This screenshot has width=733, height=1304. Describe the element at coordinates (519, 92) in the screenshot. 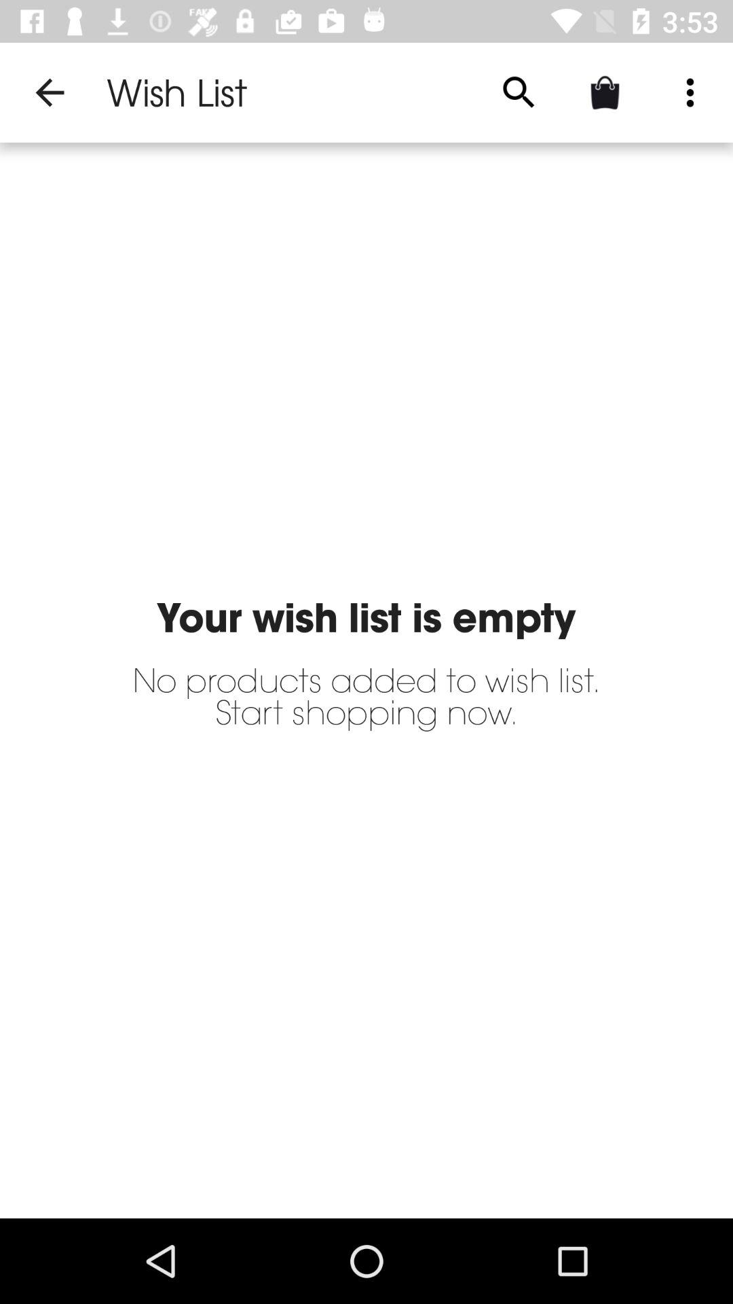

I see `open the icon to the right of wish list app` at that location.